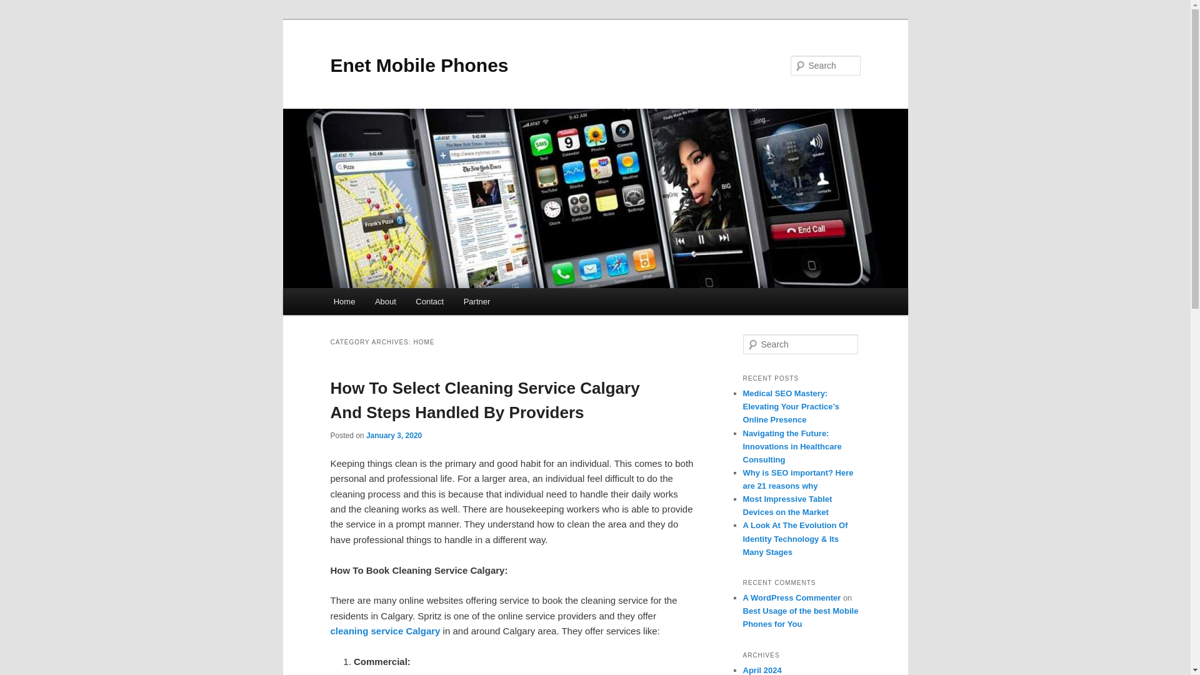  I want to click on Search, so click(17, 9).